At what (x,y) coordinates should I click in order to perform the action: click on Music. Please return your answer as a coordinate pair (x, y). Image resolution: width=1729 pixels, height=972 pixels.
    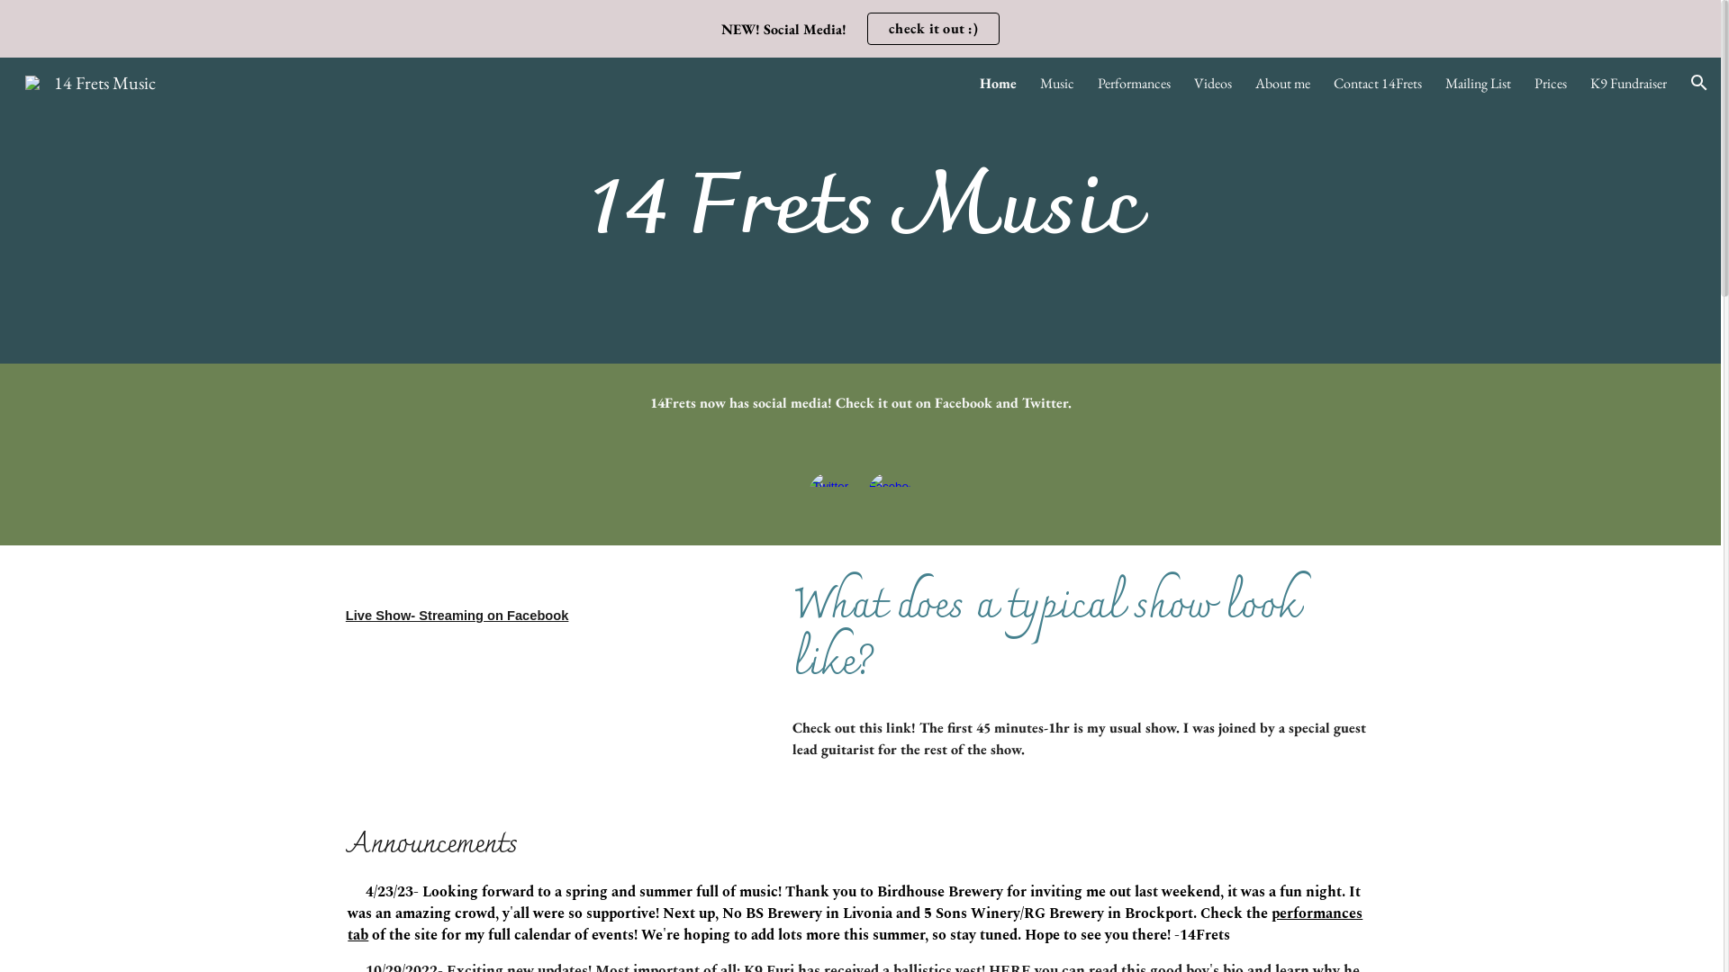
    Looking at the image, I should click on (1057, 83).